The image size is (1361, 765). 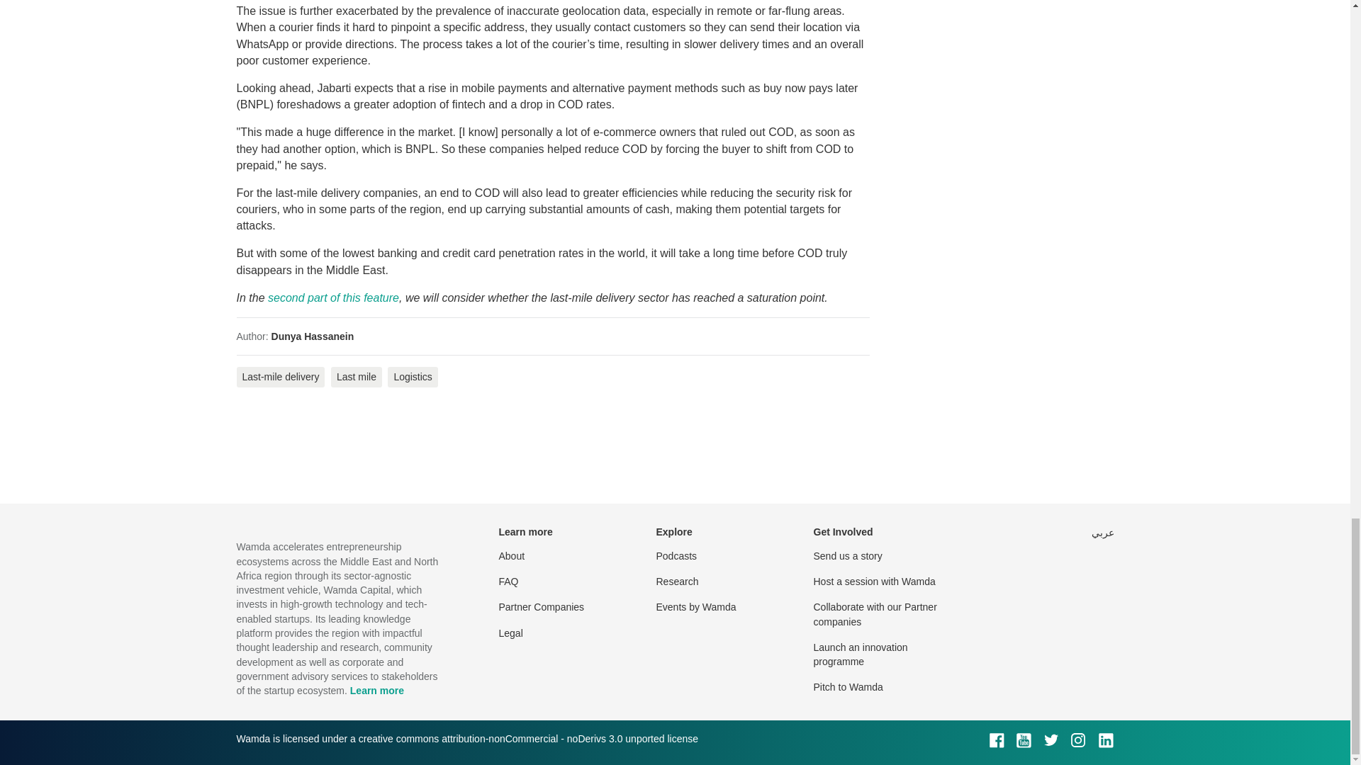 I want to click on Events by Wamda, so click(x=696, y=606).